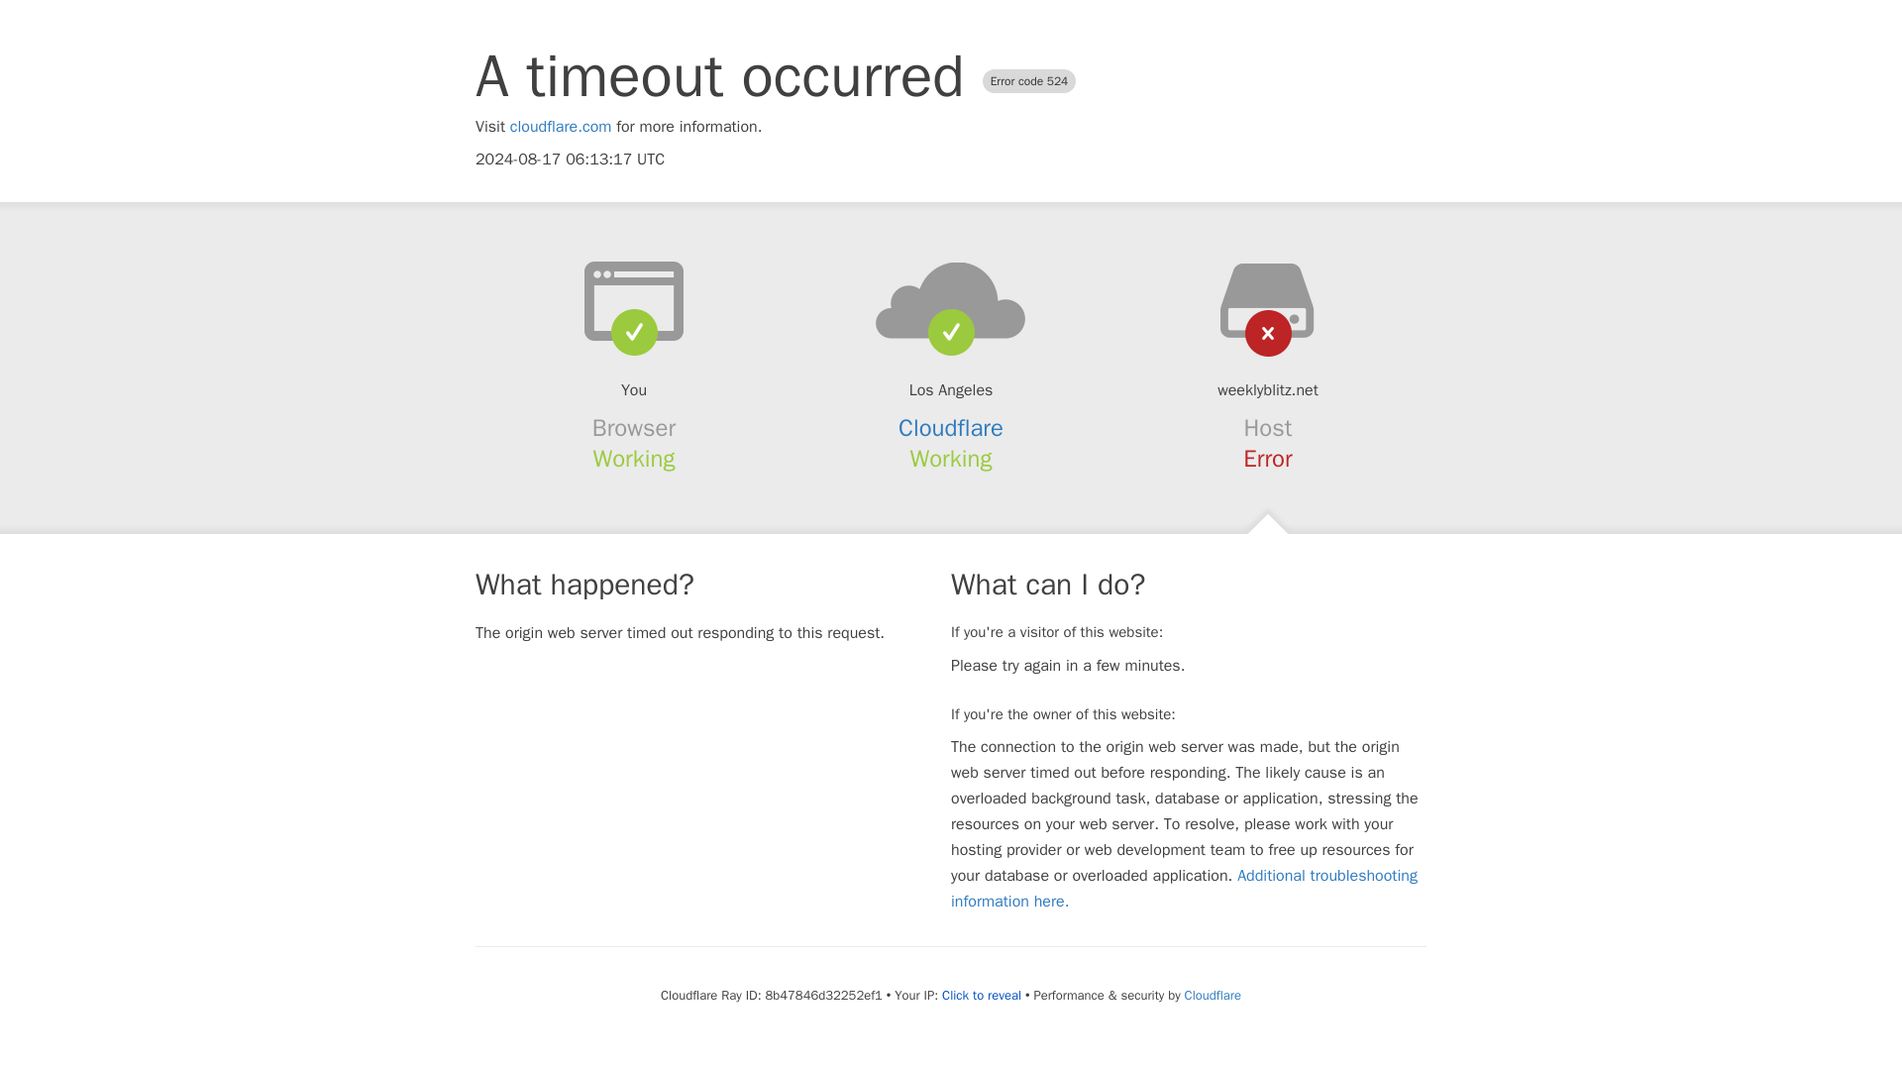 The height and width of the screenshot is (1070, 1902). I want to click on Cloudflare, so click(951, 428).